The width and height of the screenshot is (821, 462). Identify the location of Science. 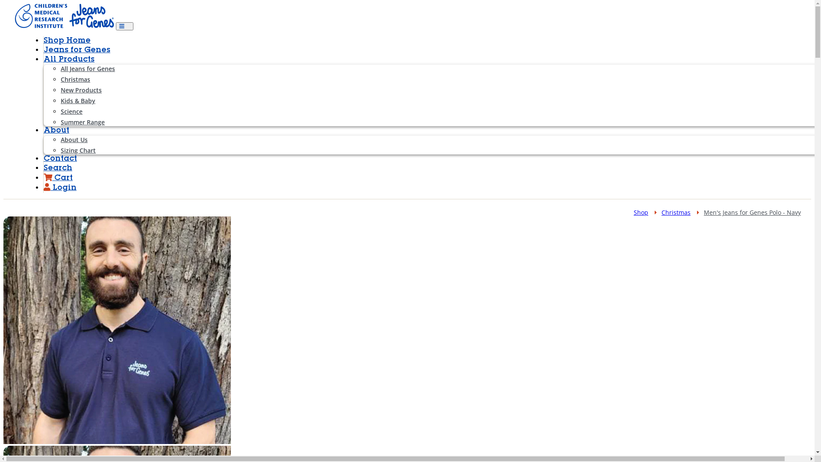
(82, 111).